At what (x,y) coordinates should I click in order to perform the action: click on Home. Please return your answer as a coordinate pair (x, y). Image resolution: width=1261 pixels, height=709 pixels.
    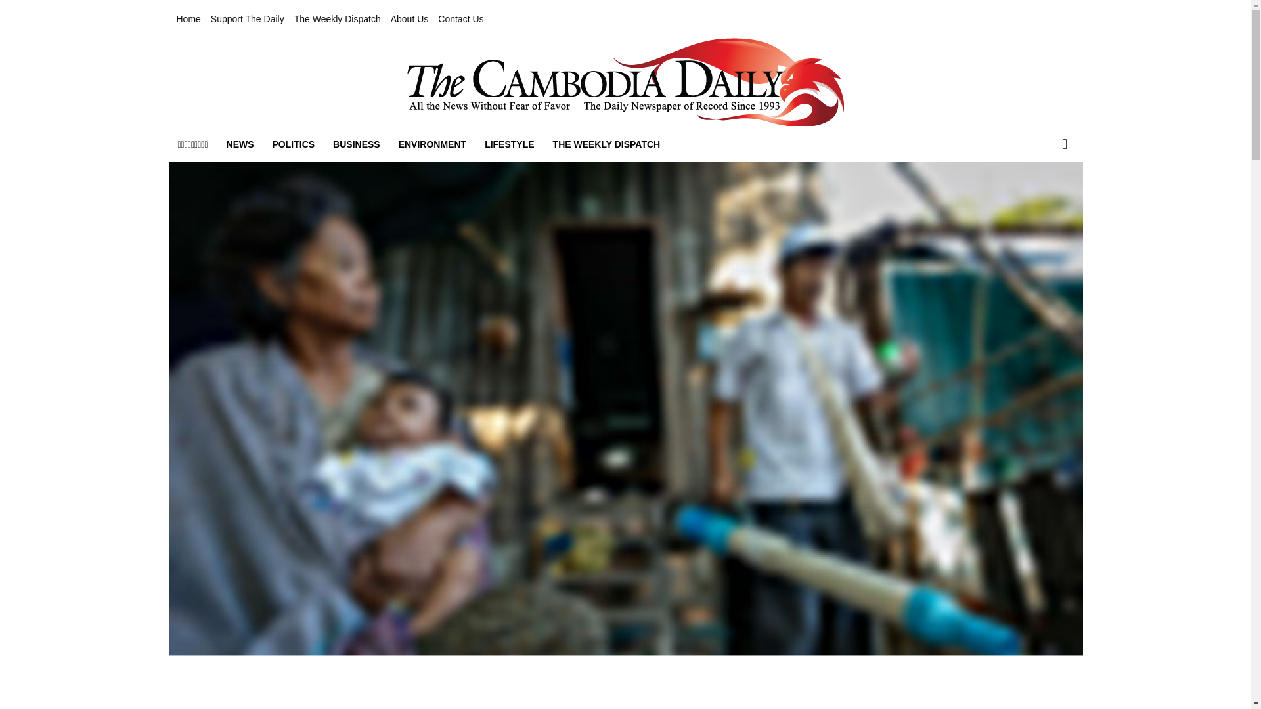
    Looking at the image, I should click on (188, 19).